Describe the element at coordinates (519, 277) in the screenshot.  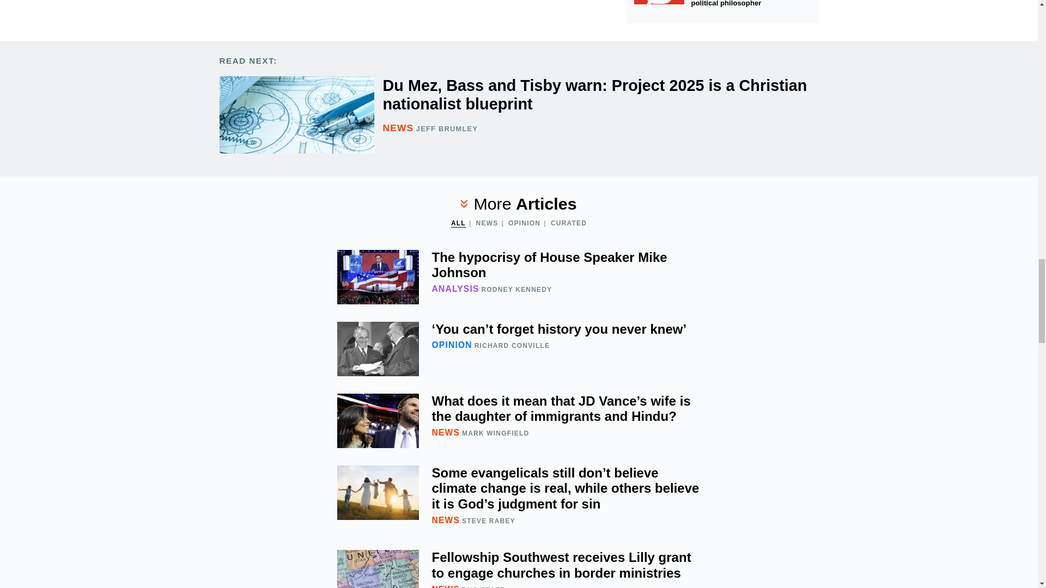
I see `The hypocrisy of House Speaker Mike Johnson` at that location.